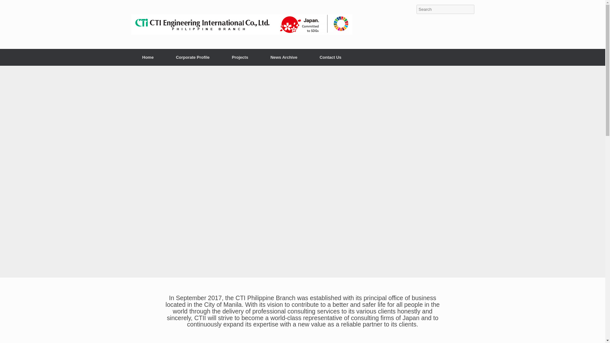 Image resolution: width=610 pixels, height=343 pixels. What do you see at coordinates (148, 57) in the screenshot?
I see `Home` at bounding box center [148, 57].